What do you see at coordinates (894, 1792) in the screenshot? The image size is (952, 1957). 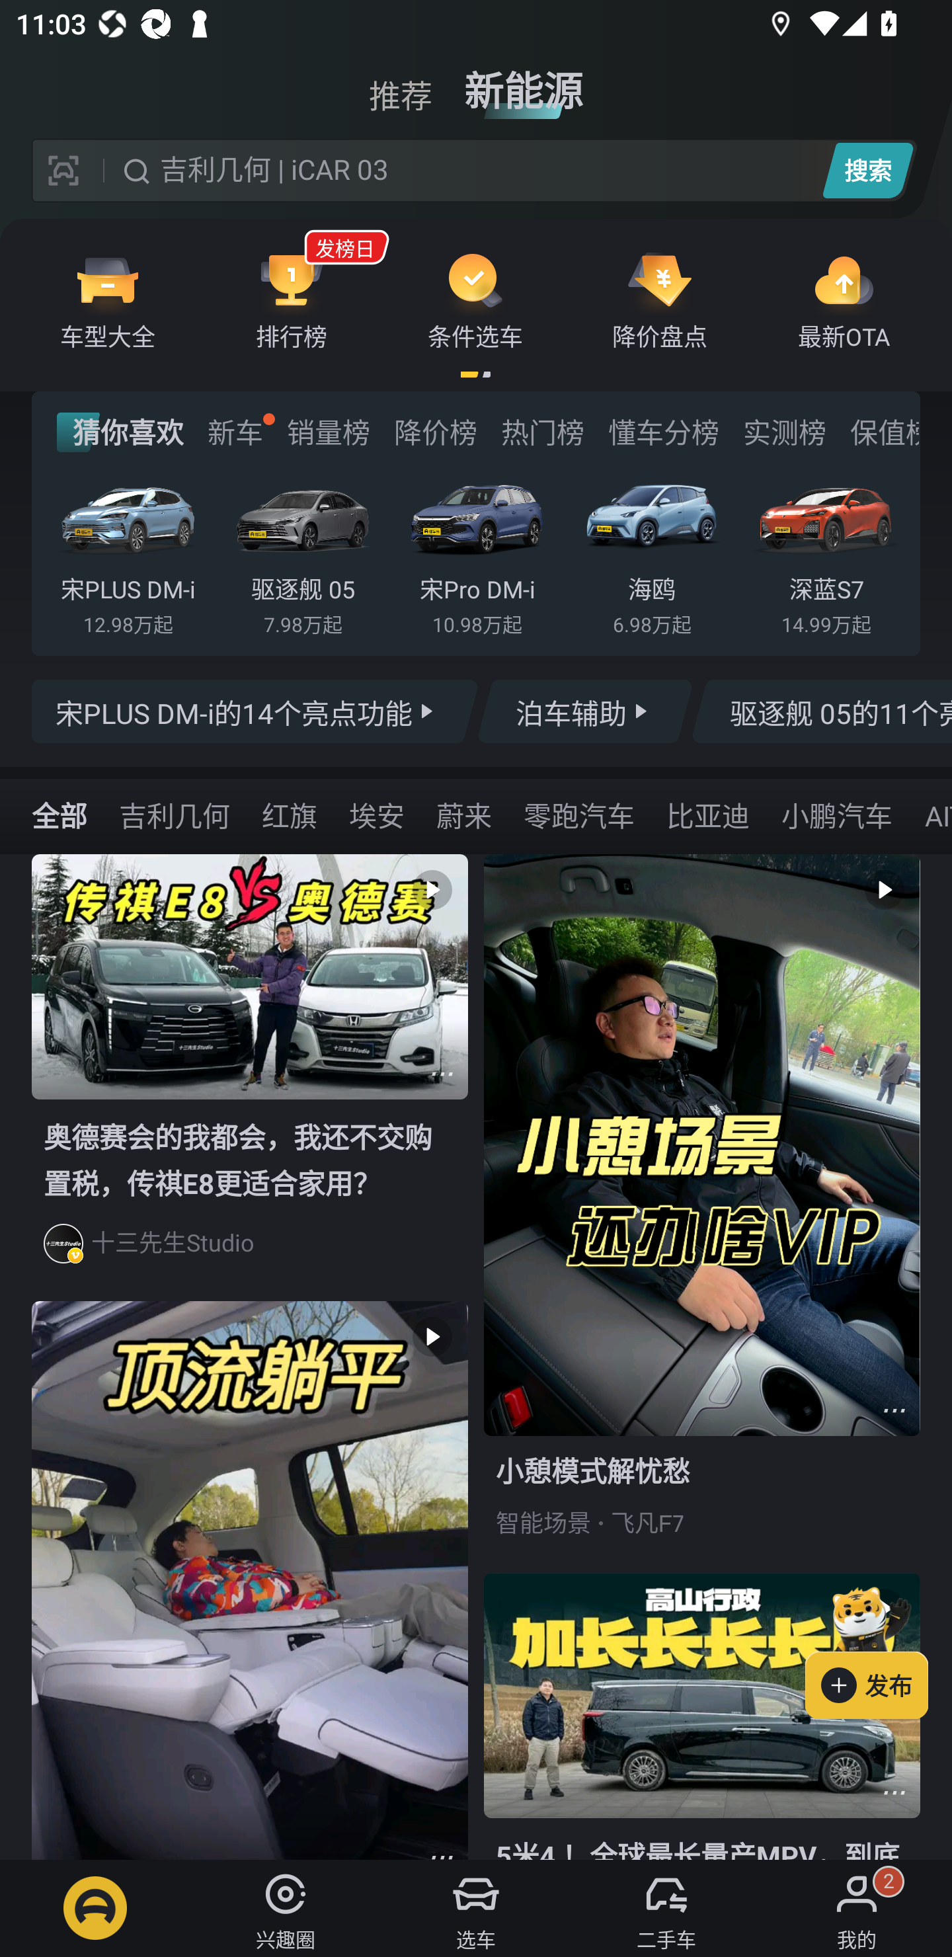 I see `` at bounding box center [894, 1792].